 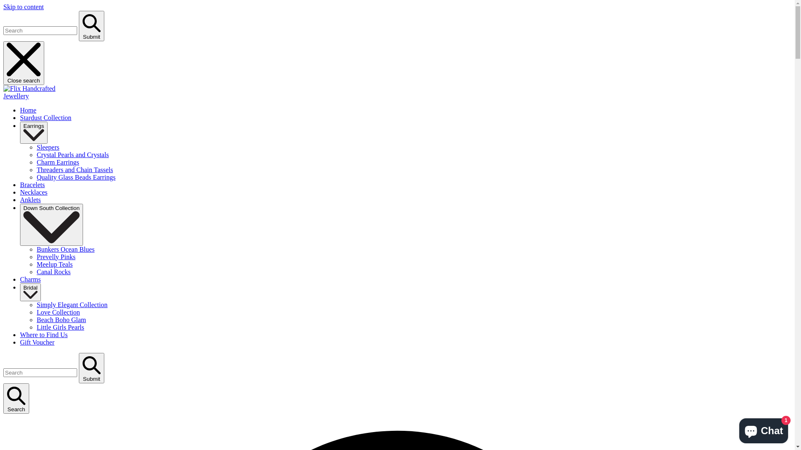 I want to click on Threaders and Chain Tassels, so click(x=75, y=170).